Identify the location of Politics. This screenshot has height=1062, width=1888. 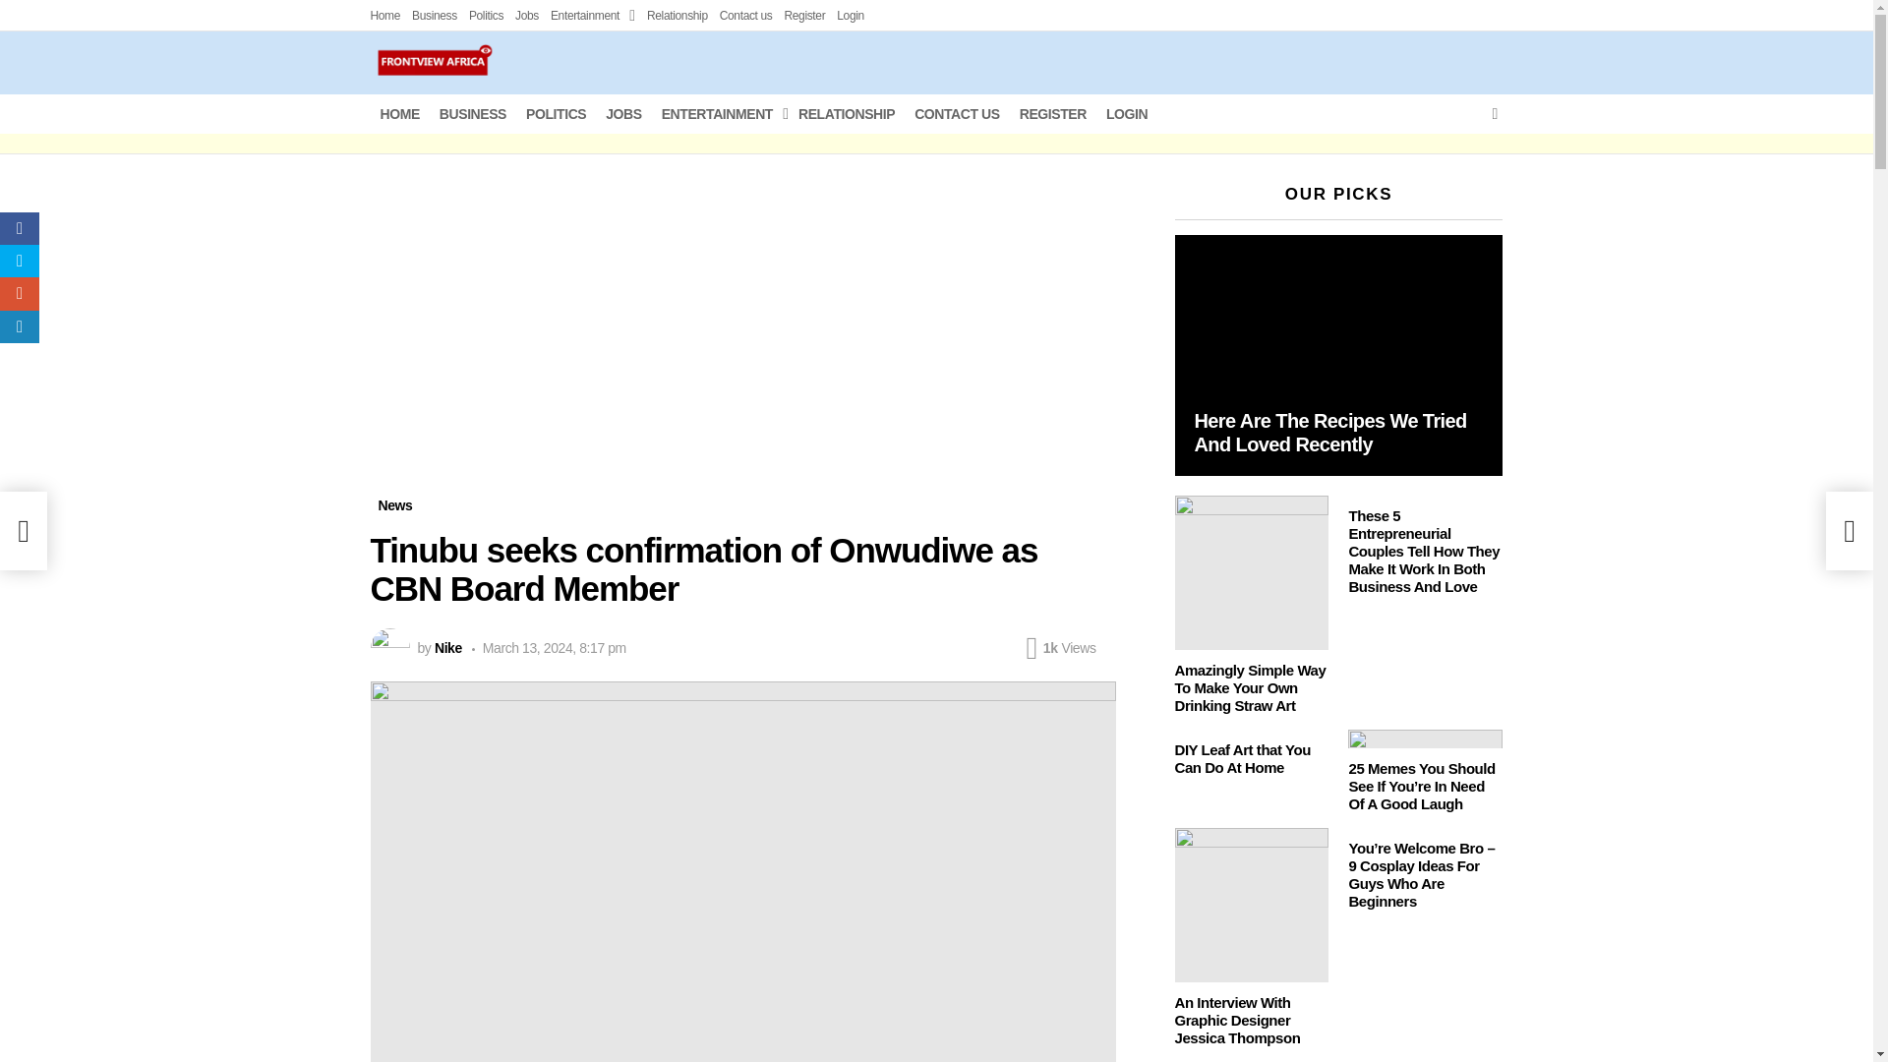
(486, 16).